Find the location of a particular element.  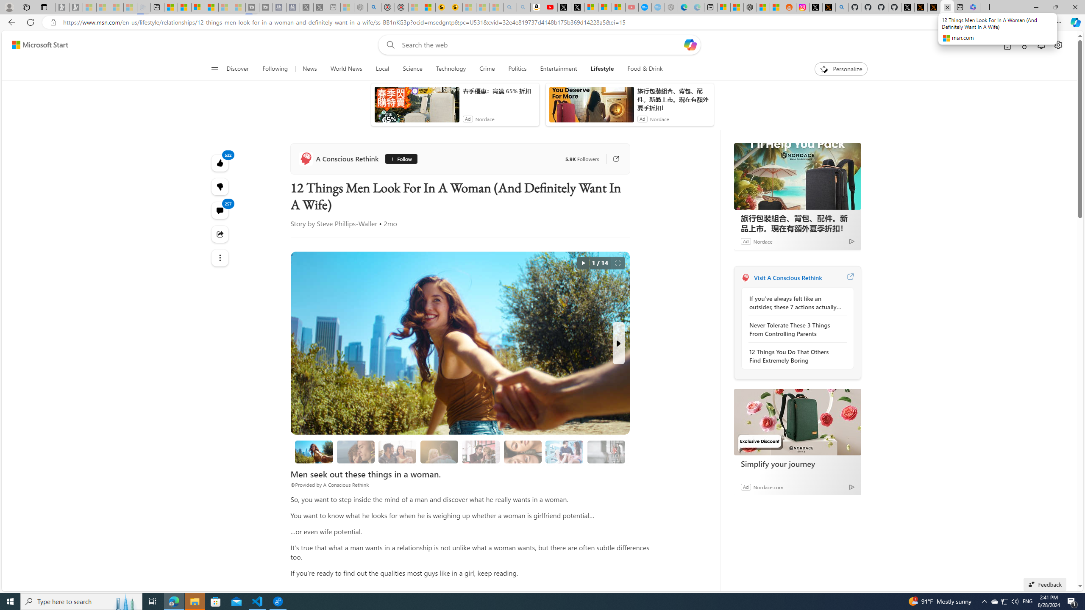

To get missing image descriptions, open the context menu. is located at coordinates (824, 69).